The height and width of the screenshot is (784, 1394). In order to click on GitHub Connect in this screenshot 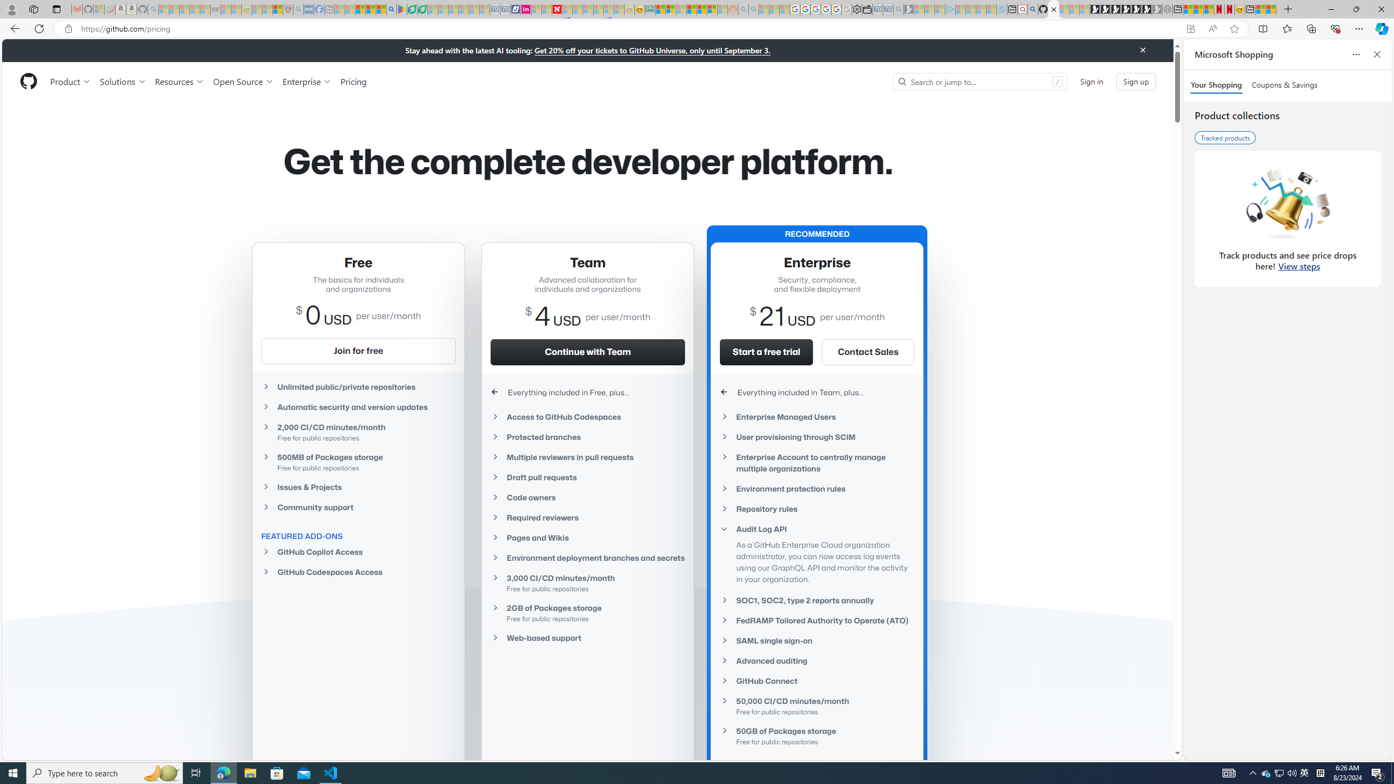, I will do `click(817, 681)`.